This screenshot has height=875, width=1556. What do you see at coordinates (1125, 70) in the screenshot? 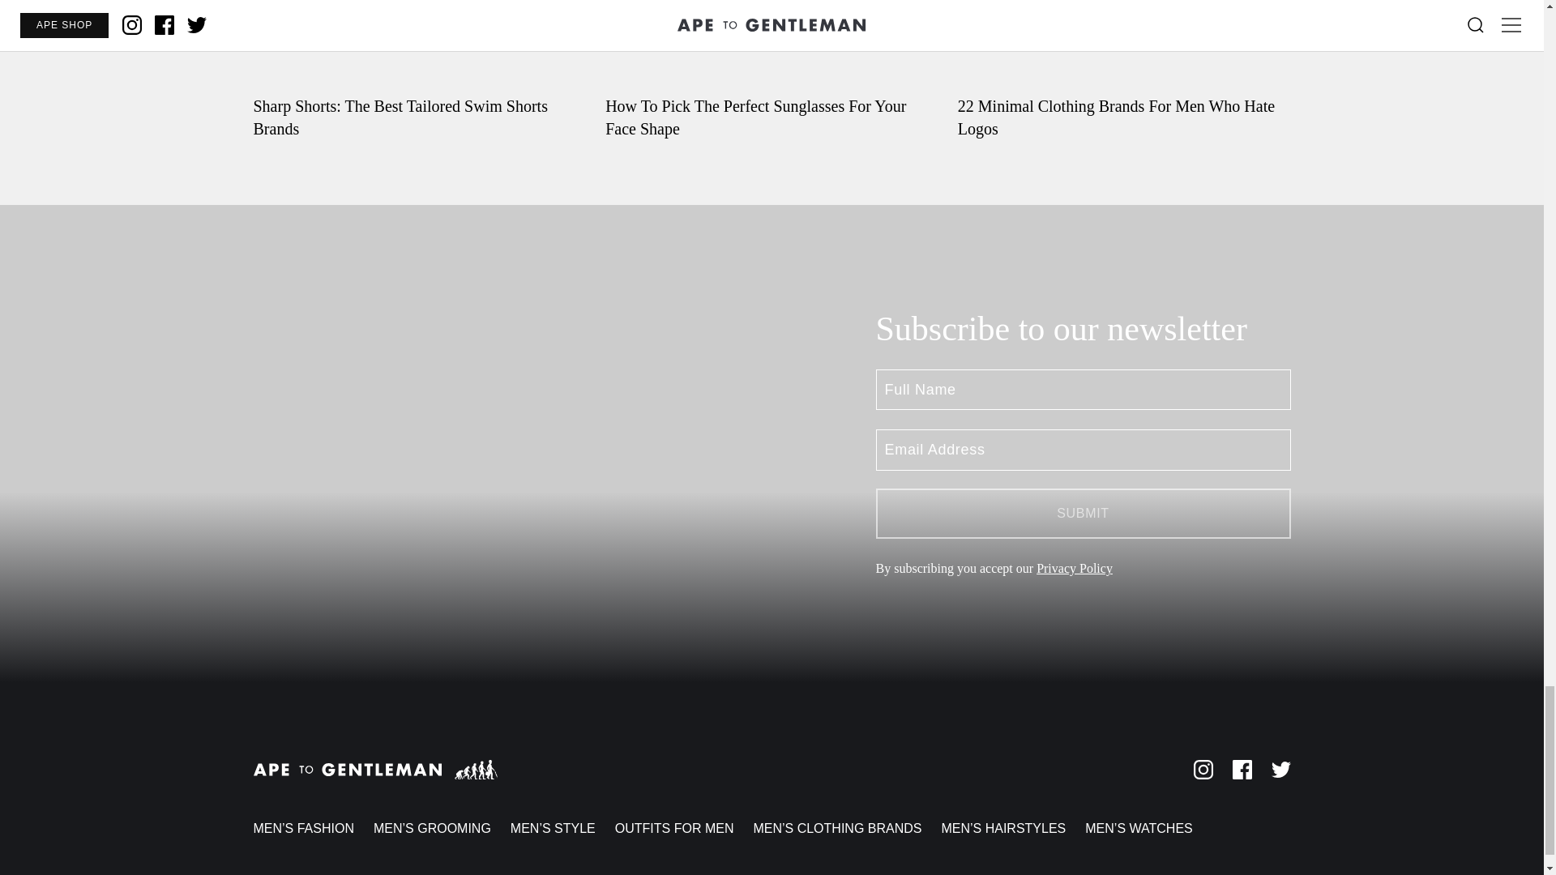
I see `22 Minimal Clothing Brands For Men Who Hate Logos` at bounding box center [1125, 70].